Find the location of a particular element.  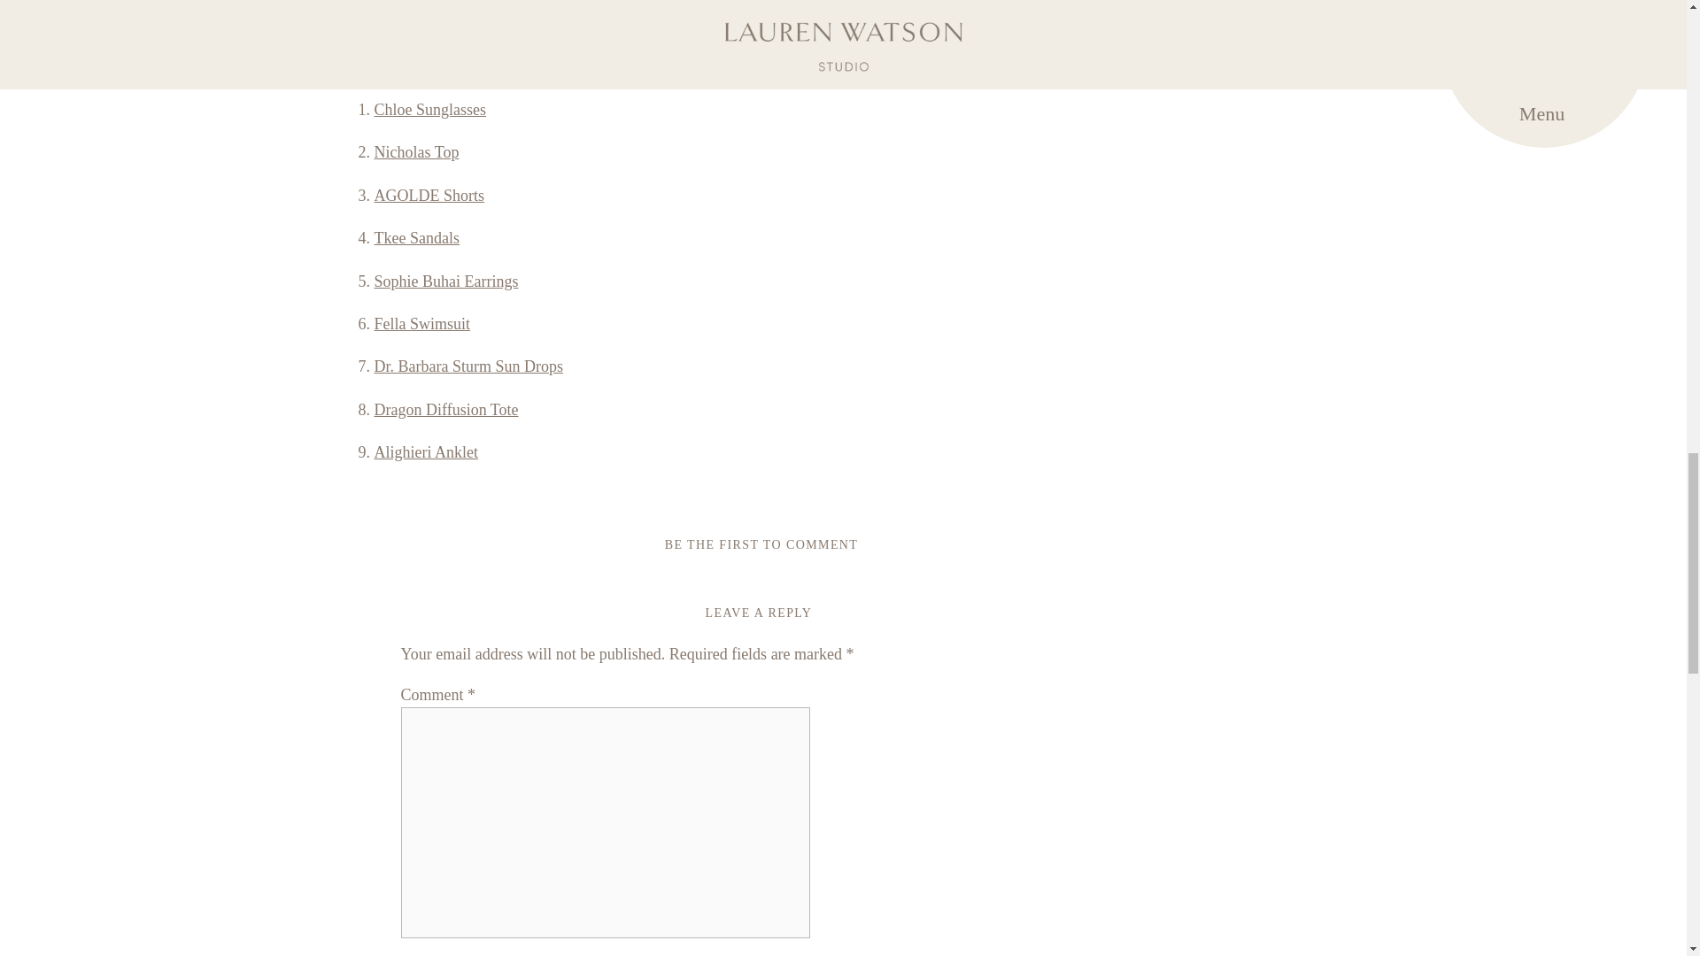

Tkee Sandals is located at coordinates (416, 237).